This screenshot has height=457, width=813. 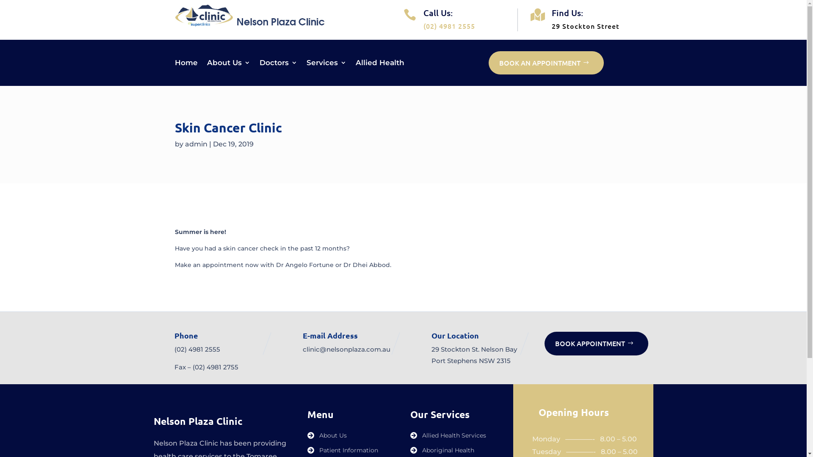 What do you see at coordinates (346, 350) in the screenshot?
I see `clinic@nelsonplaza.com.au` at bounding box center [346, 350].